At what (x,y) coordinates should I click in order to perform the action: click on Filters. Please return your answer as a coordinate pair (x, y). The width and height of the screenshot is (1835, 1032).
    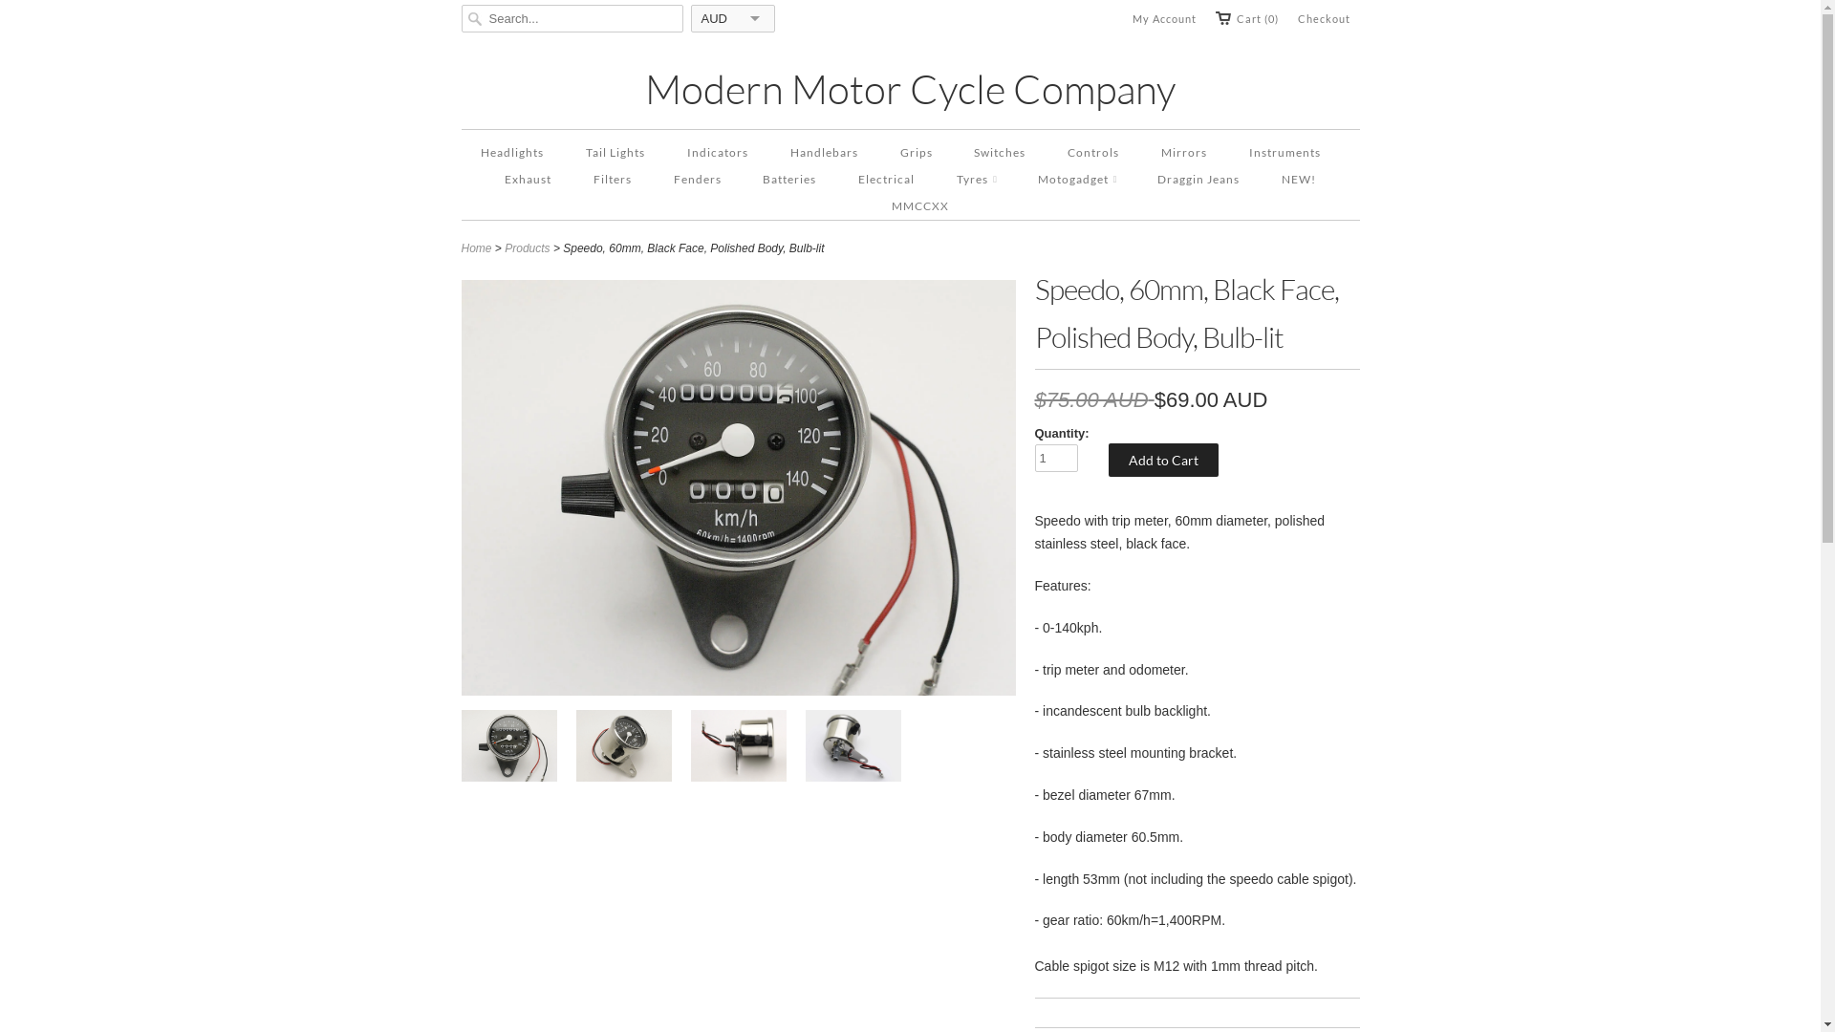
    Looking at the image, I should click on (613, 180).